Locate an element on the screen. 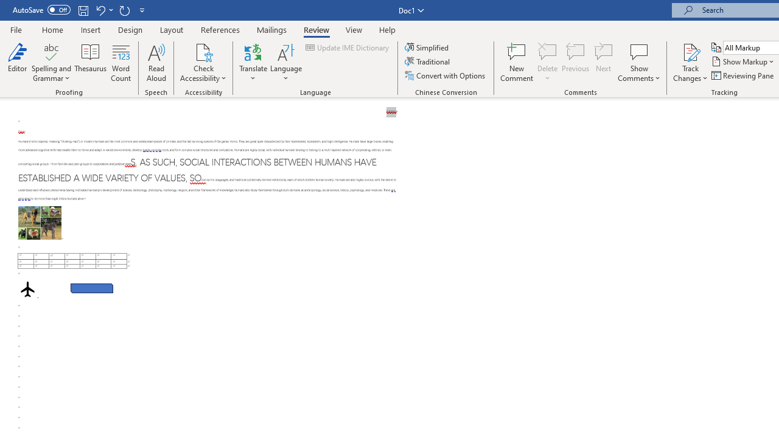 The image size is (779, 438). Simplified is located at coordinates (427, 47).